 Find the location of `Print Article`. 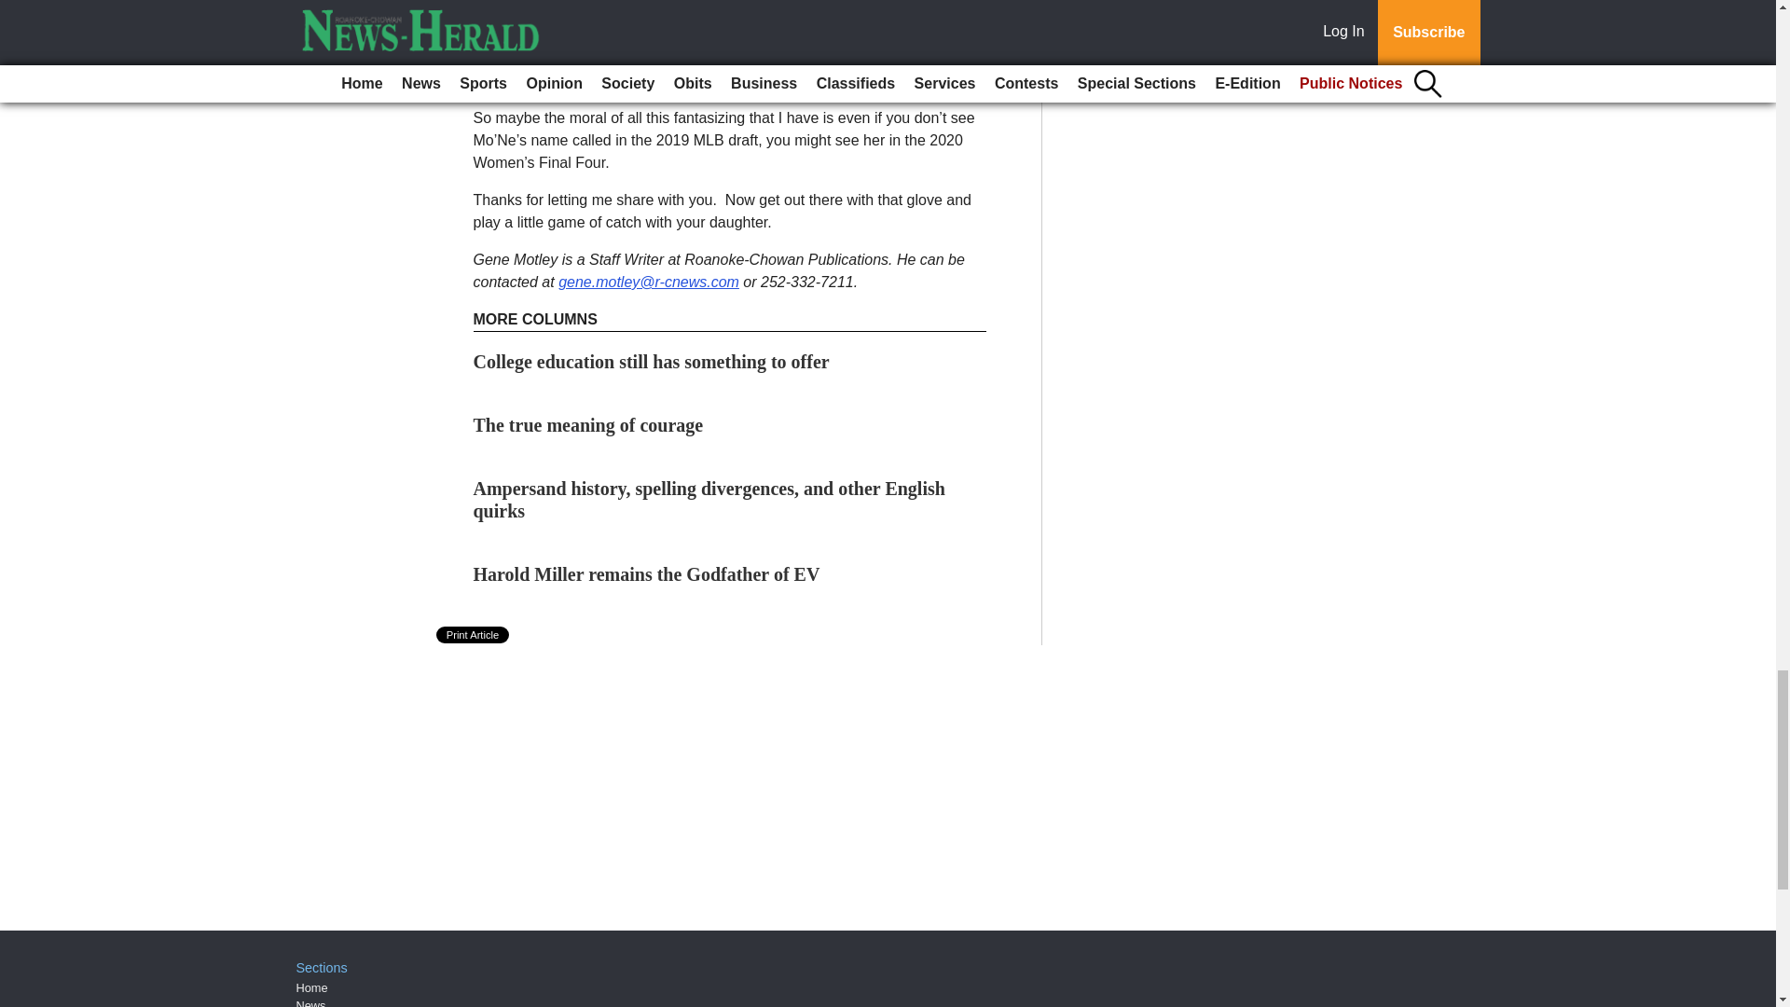

Print Article is located at coordinates (474, 634).